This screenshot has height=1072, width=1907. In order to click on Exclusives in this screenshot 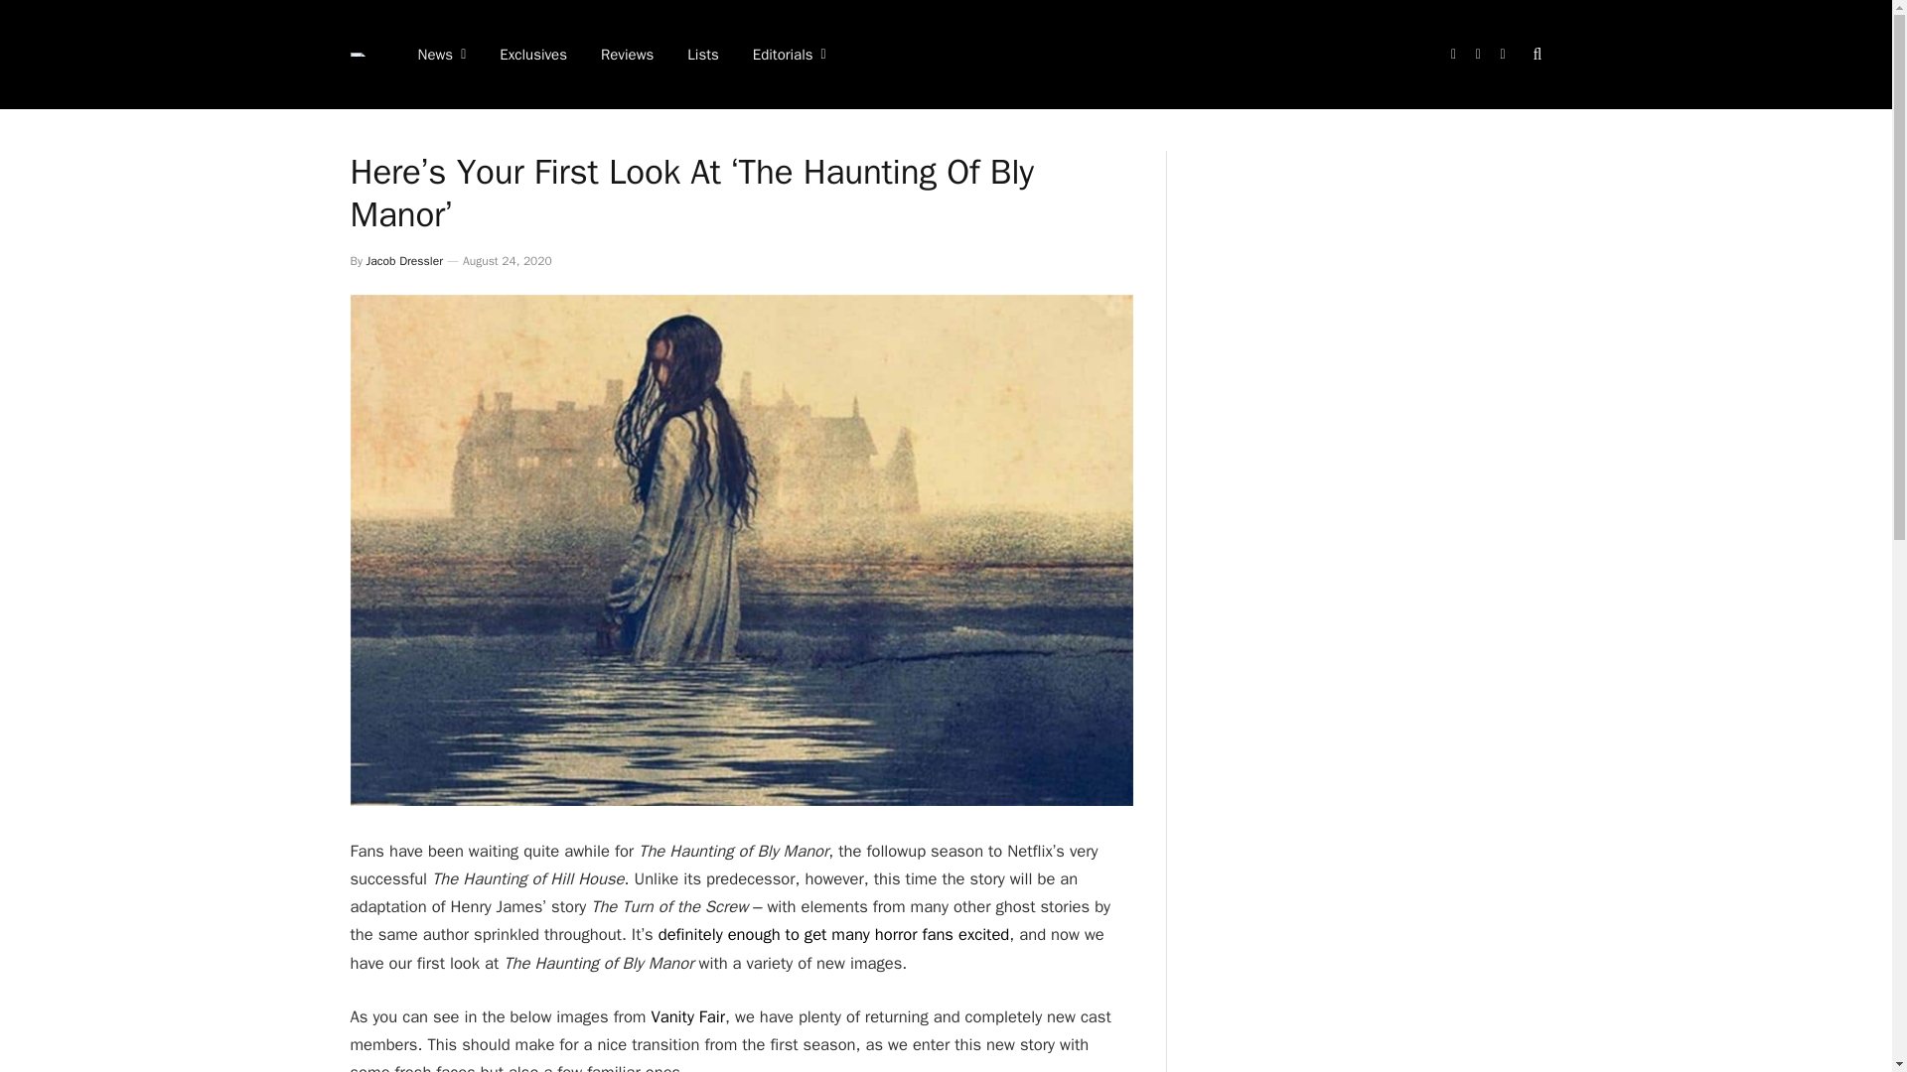, I will do `click(532, 55)`.